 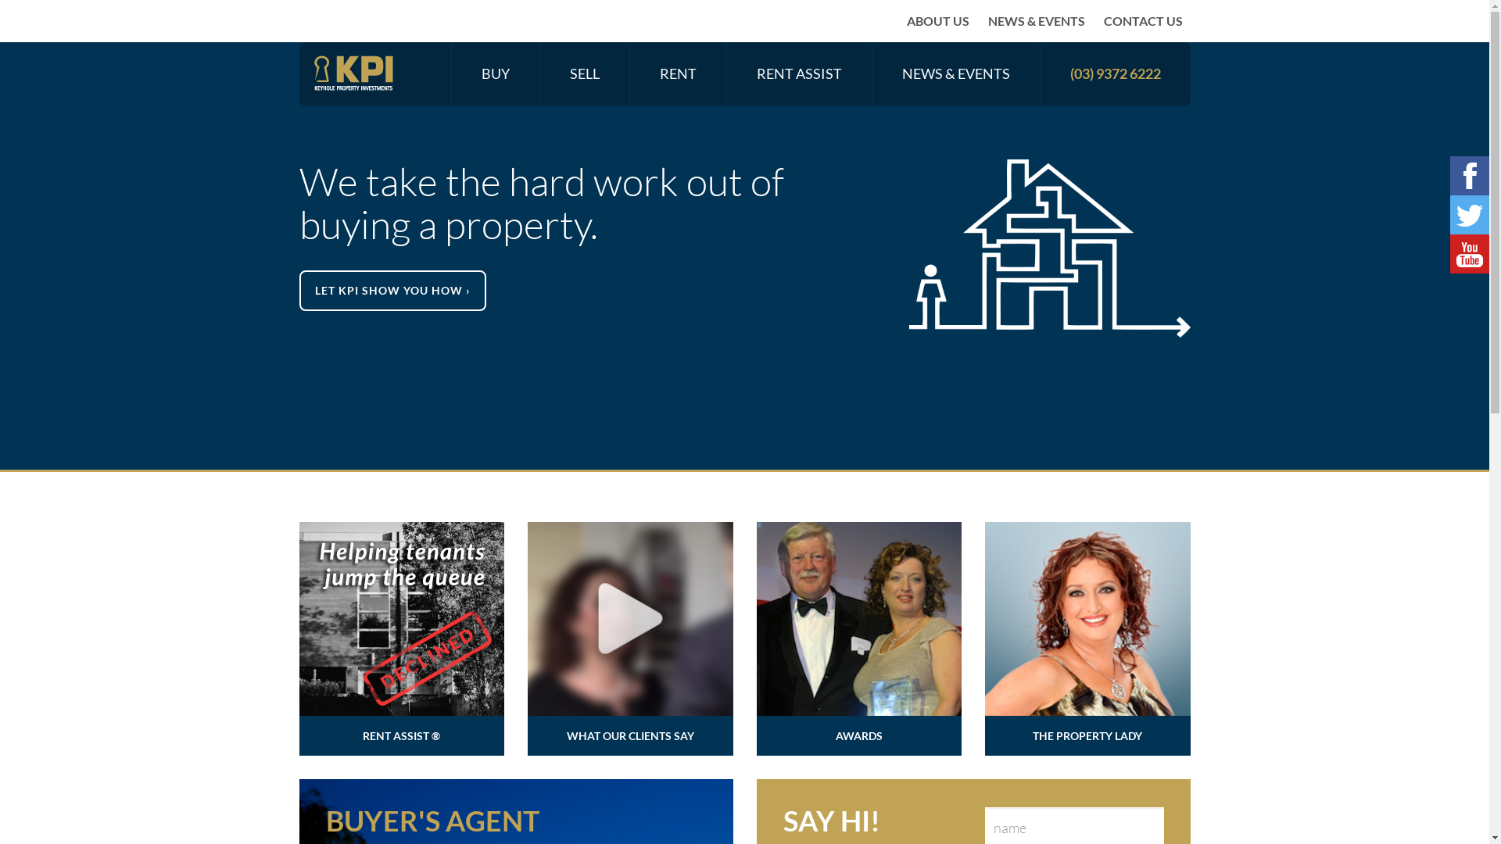 What do you see at coordinates (860, 639) in the screenshot?
I see `AWARDS` at bounding box center [860, 639].